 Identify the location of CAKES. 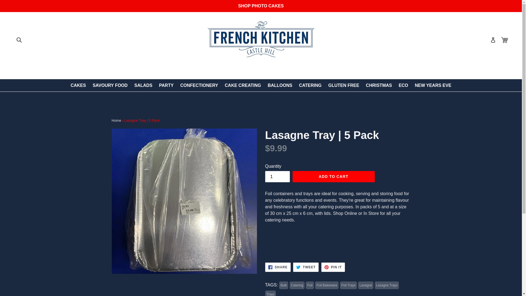
(110, 85).